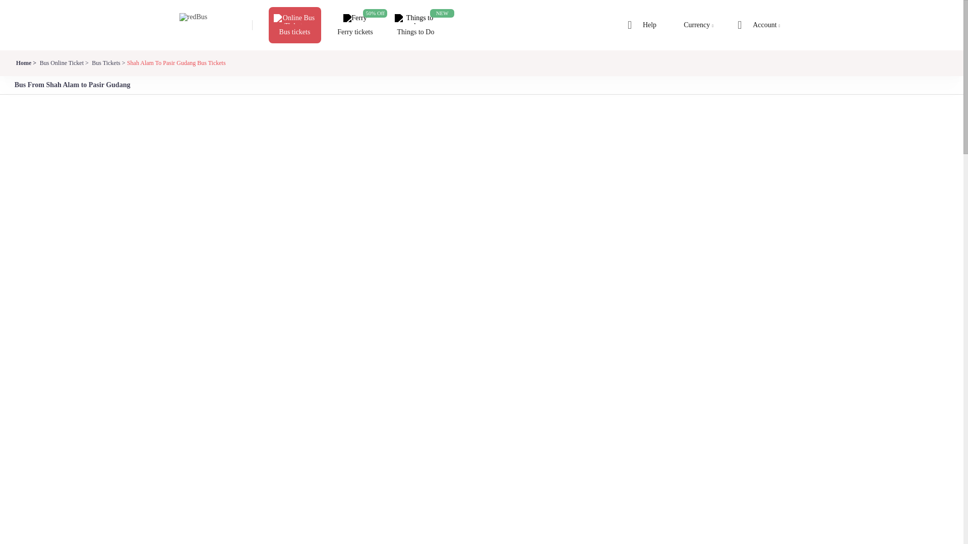 The image size is (968, 544). Describe the element at coordinates (415, 19) in the screenshot. I see `Things to do` at that location.